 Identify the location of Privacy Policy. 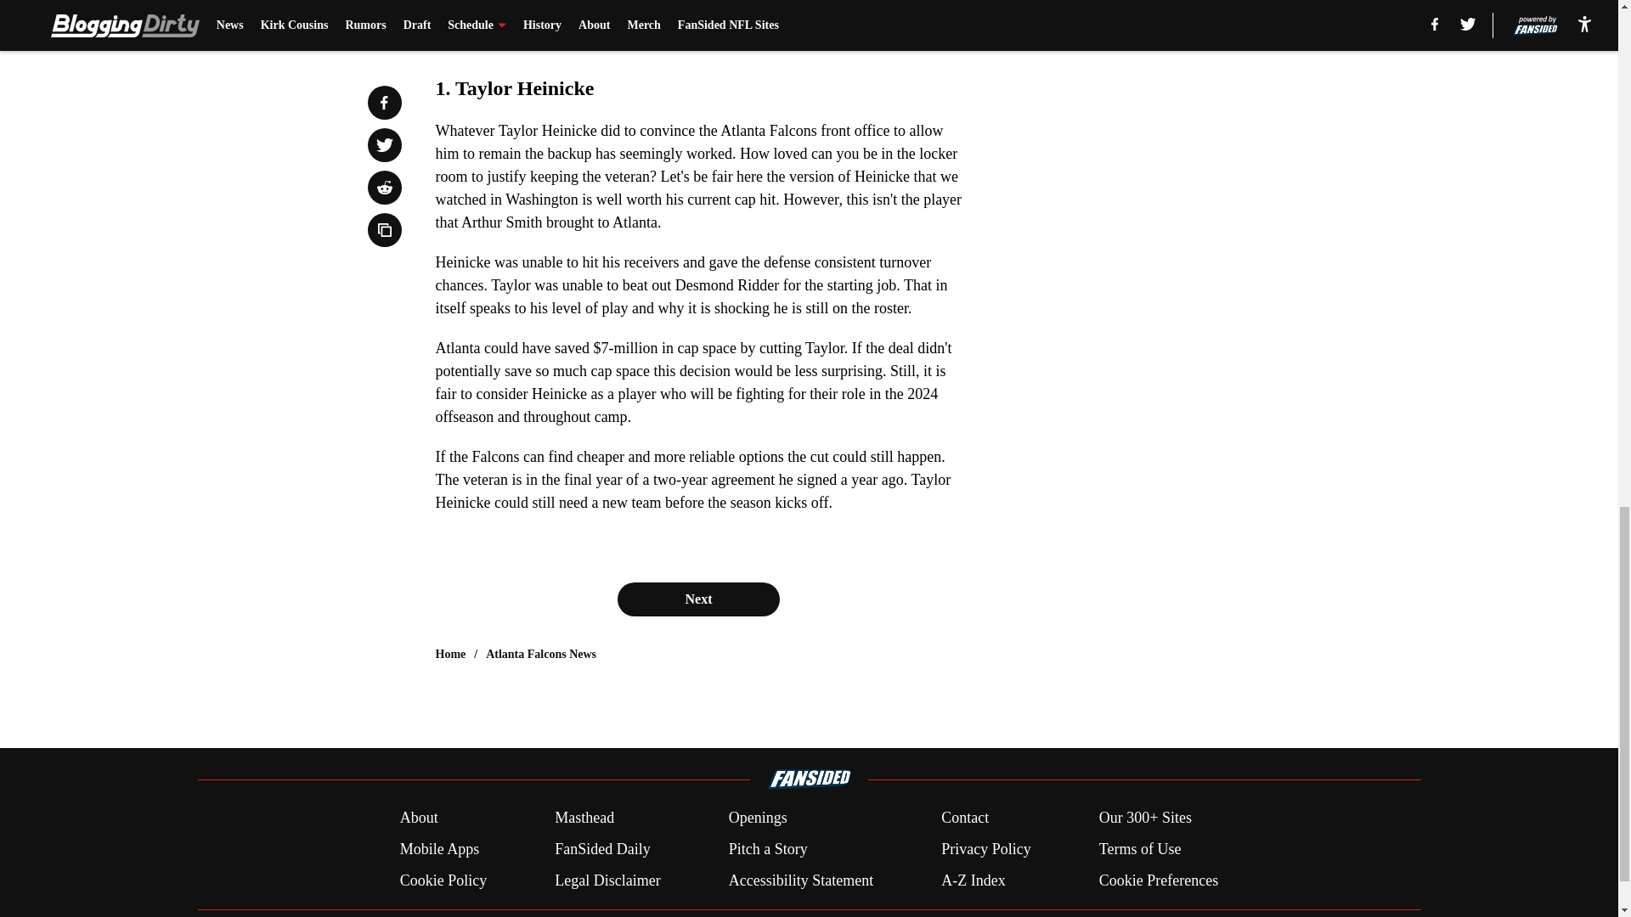
(985, 849).